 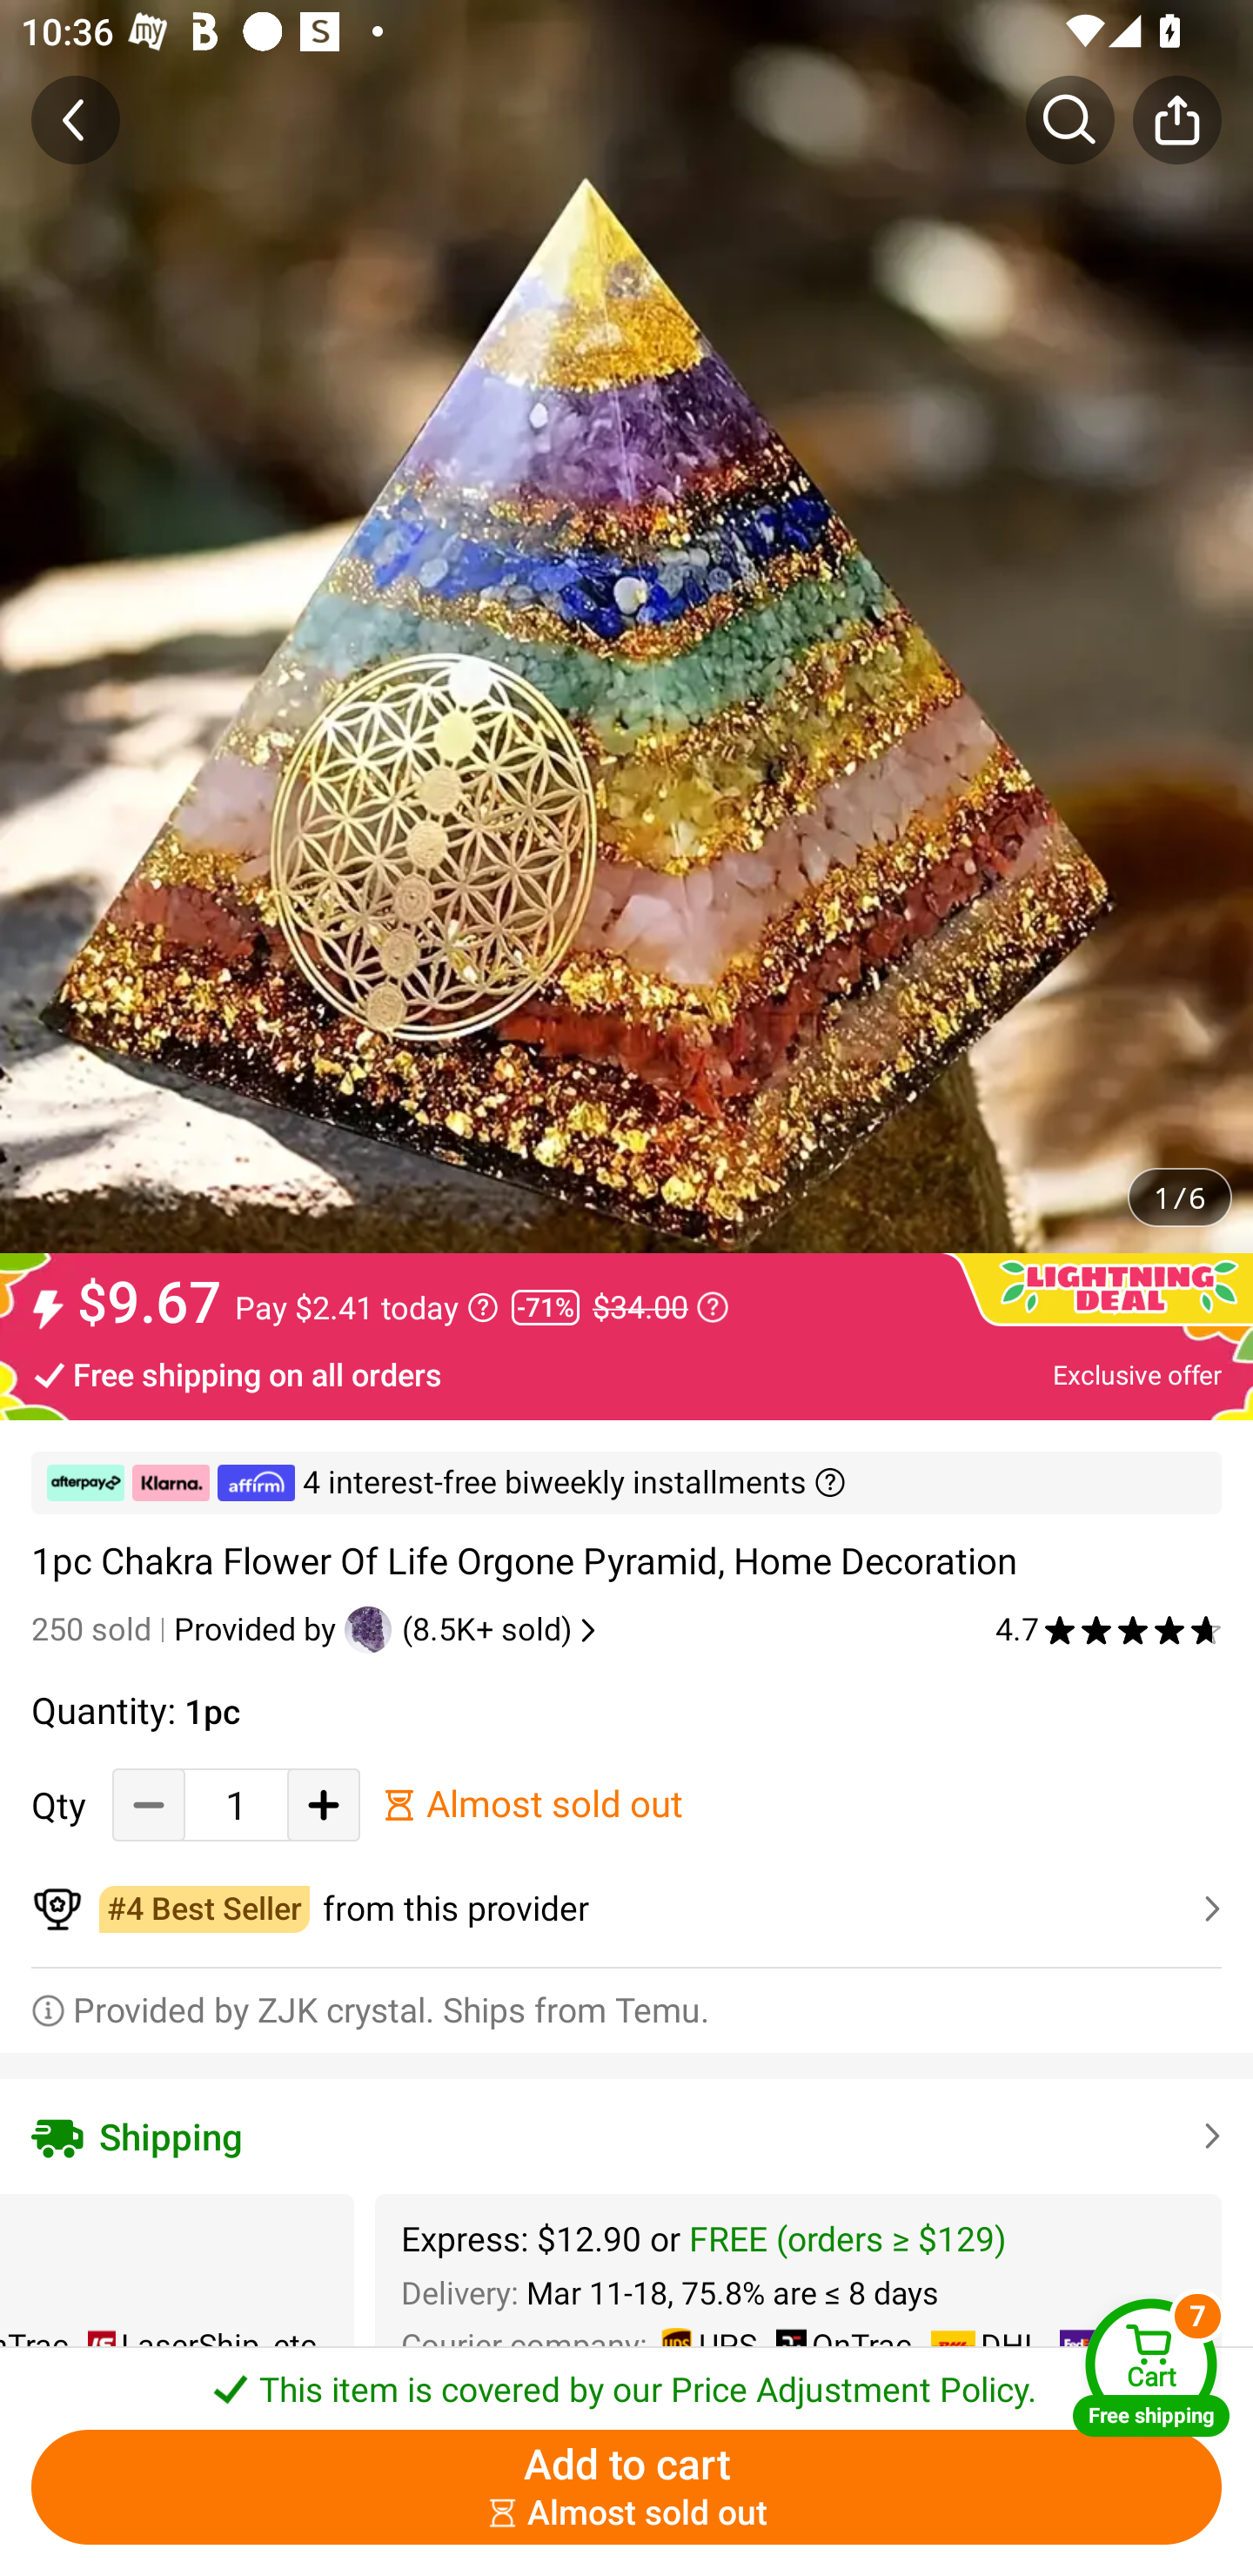 What do you see at coordinates (1176, 119) in the screenshot?
I see `Share` at bounding box center [1176, 119].